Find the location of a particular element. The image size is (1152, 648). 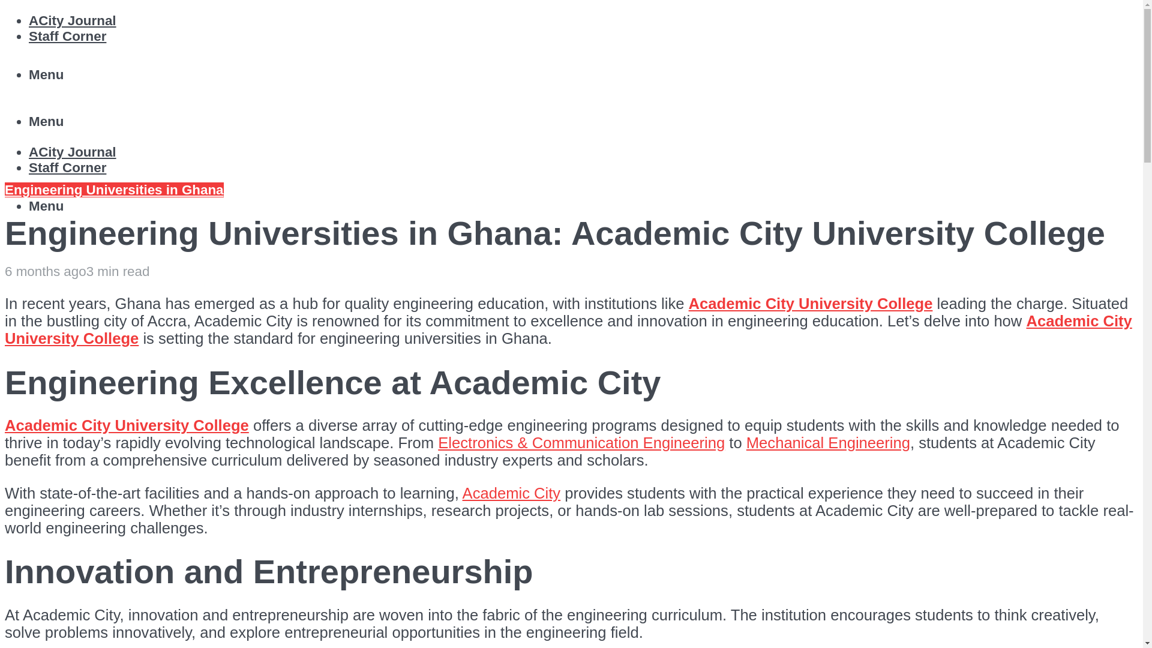

Academic City University College is located at coordinates (811, 304).